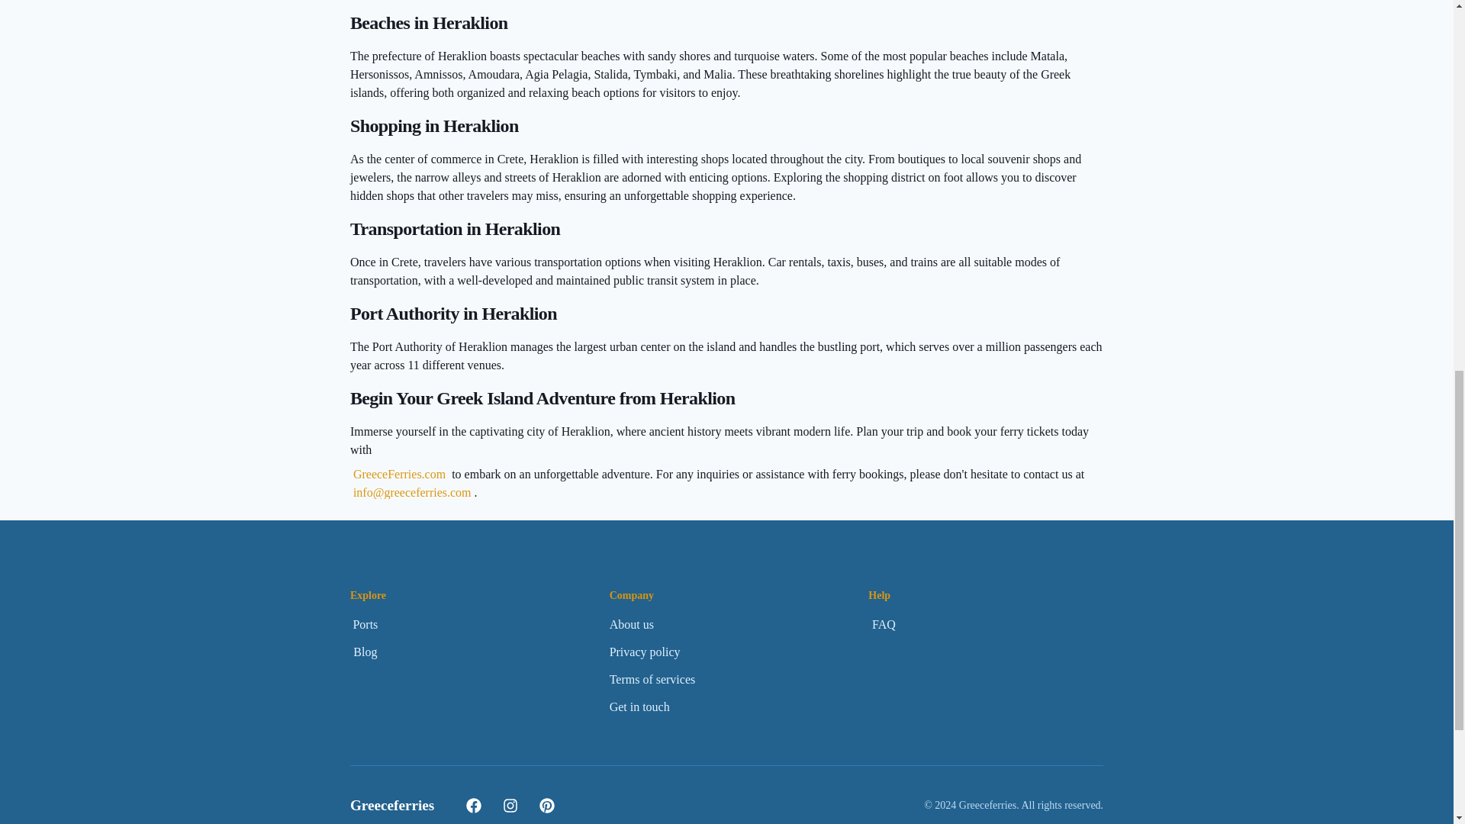 This screenshot has width=1465, height=824. Describe the element at coordinates (645, 652) in the screenshot. I see `Privacy policy` at that location.